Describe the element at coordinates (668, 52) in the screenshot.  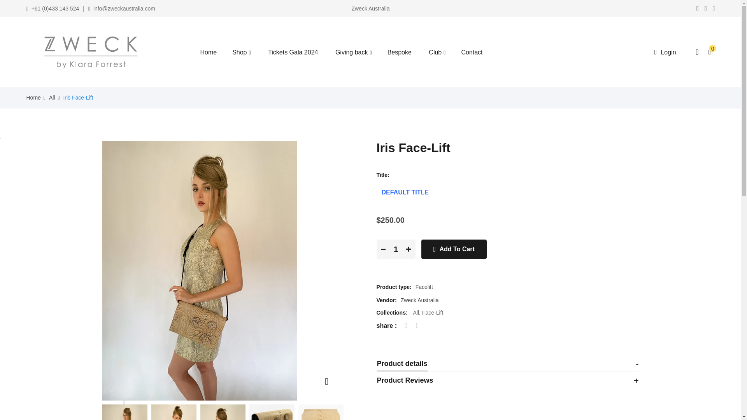
I see `Login` at that location.